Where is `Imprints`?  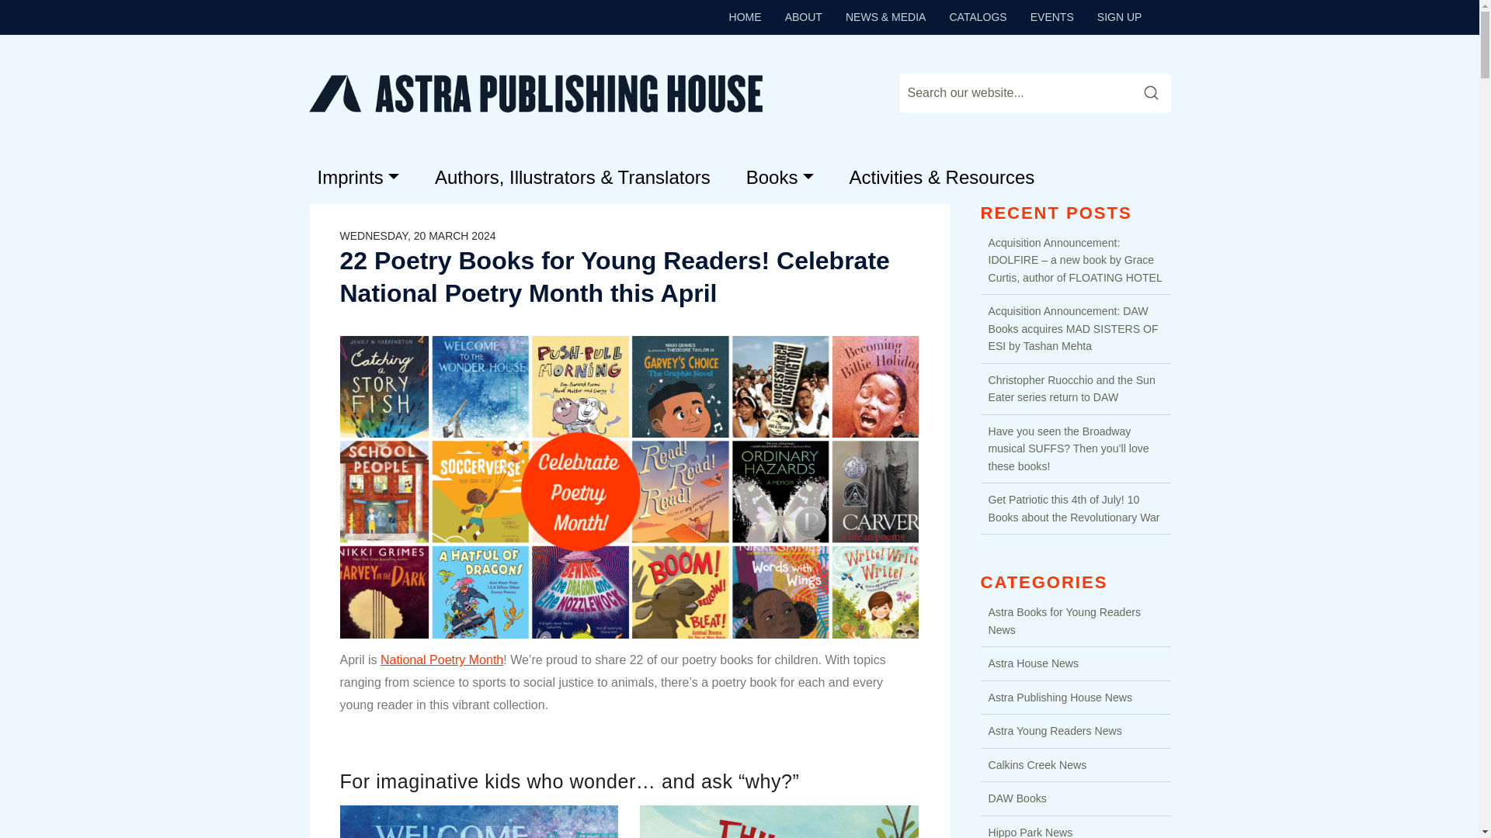
Imprints is located at coordinates (357, 177).